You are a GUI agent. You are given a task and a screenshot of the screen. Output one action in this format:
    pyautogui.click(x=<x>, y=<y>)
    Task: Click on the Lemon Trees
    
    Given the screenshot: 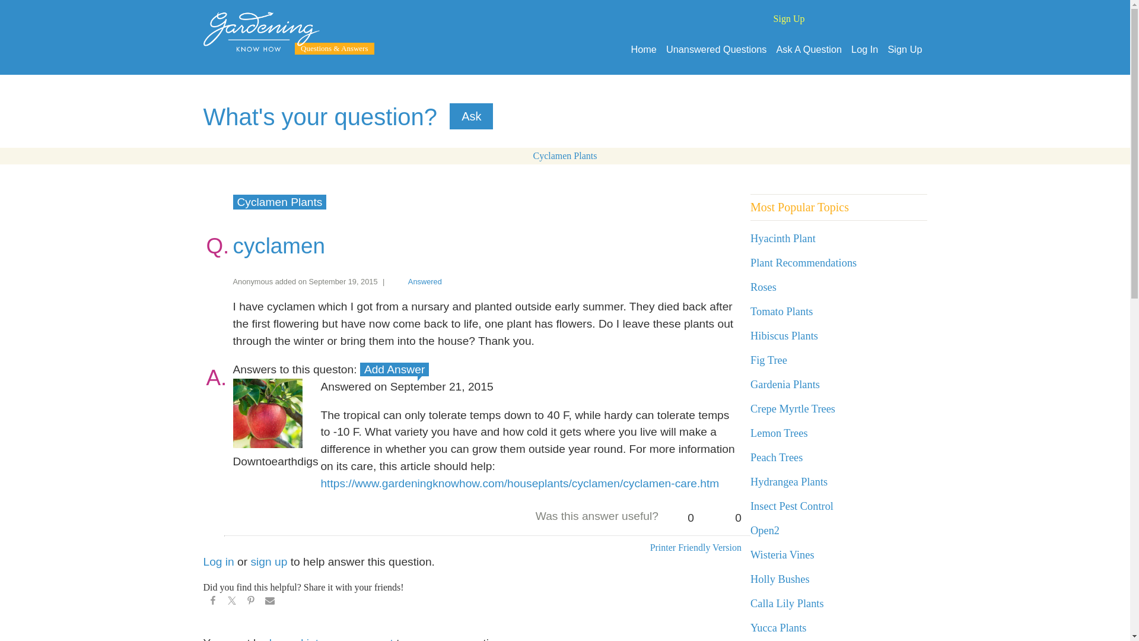 What is the action you would take?
    pyautogui.click(x=779, y=433)
    